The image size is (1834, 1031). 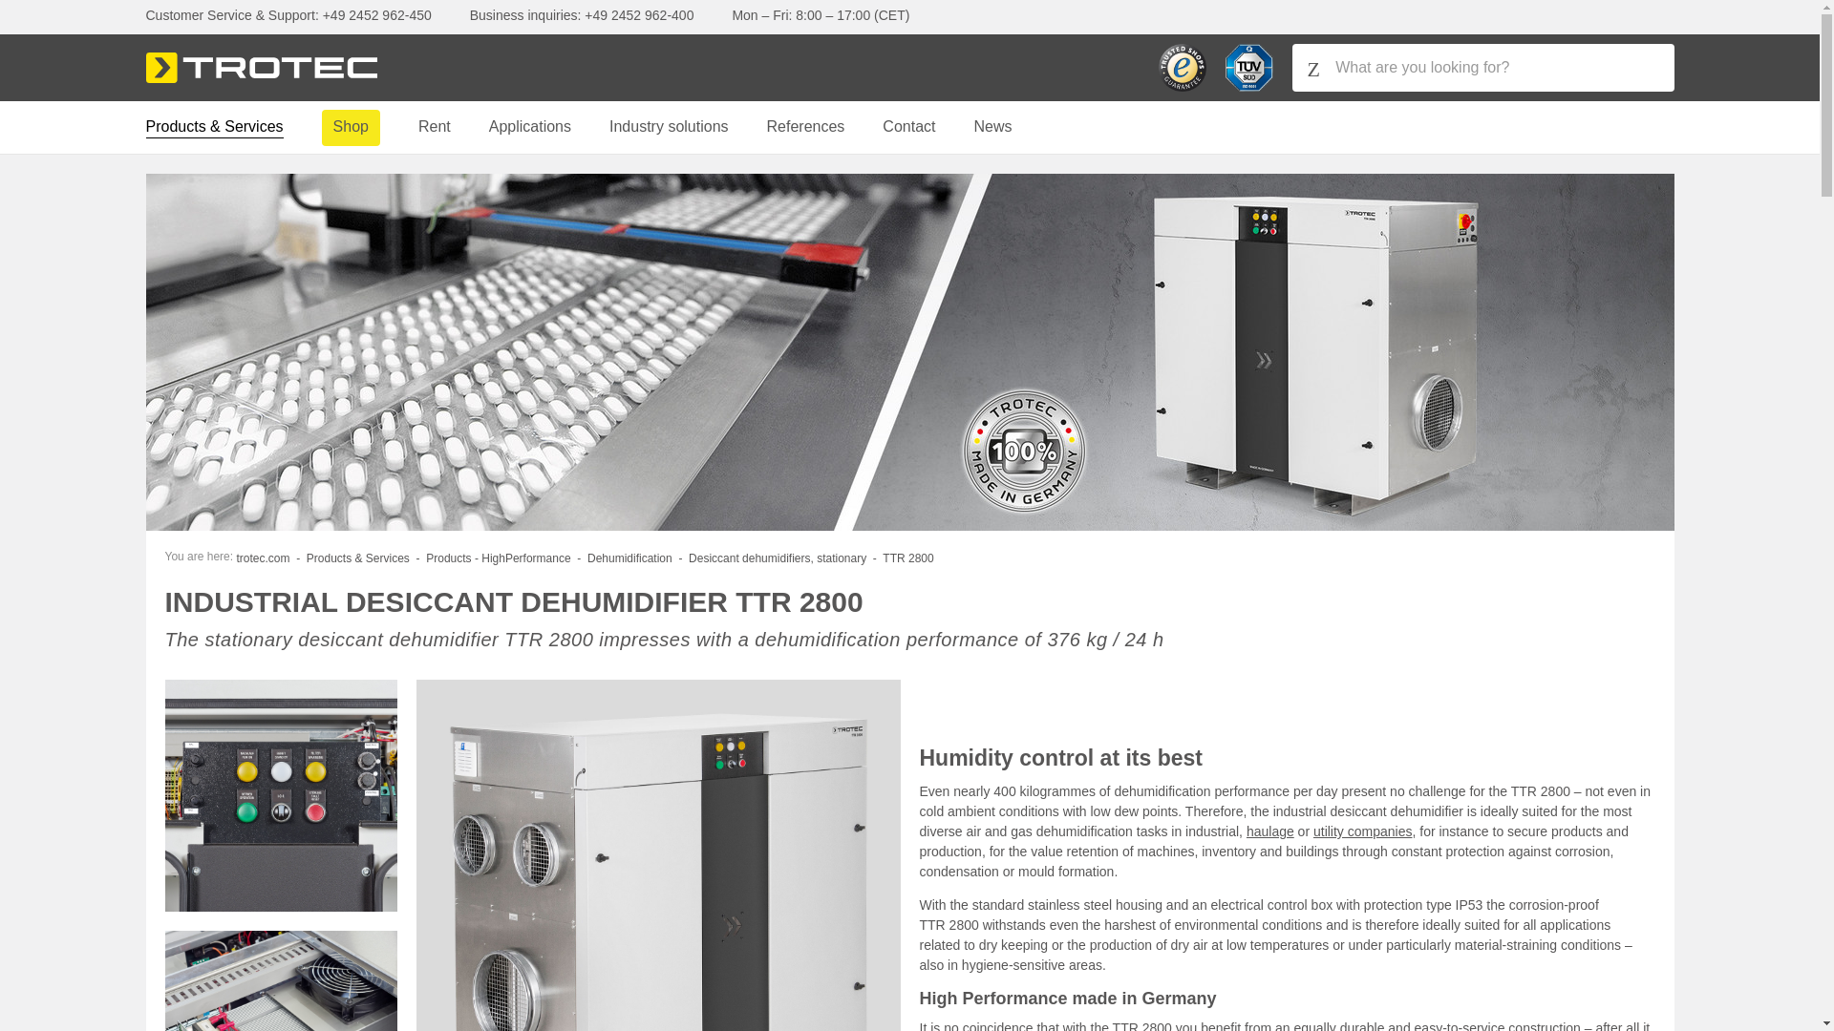 I want to click on Climate conditioning for transport and logistics, so click(x=1270, y=831).